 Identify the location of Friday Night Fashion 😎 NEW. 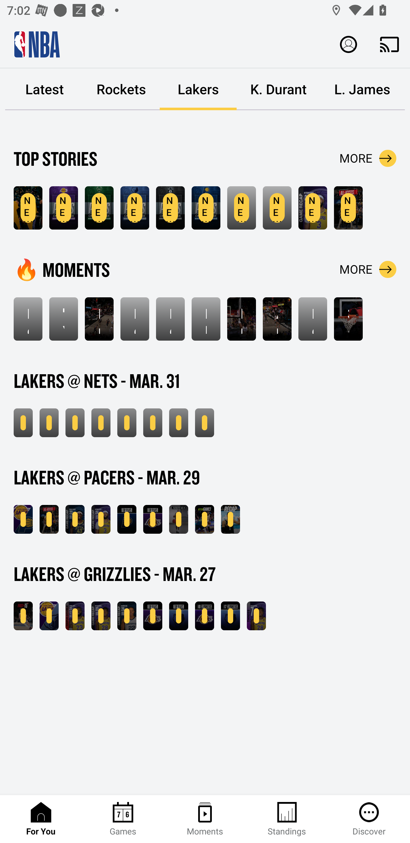
(178, 519).